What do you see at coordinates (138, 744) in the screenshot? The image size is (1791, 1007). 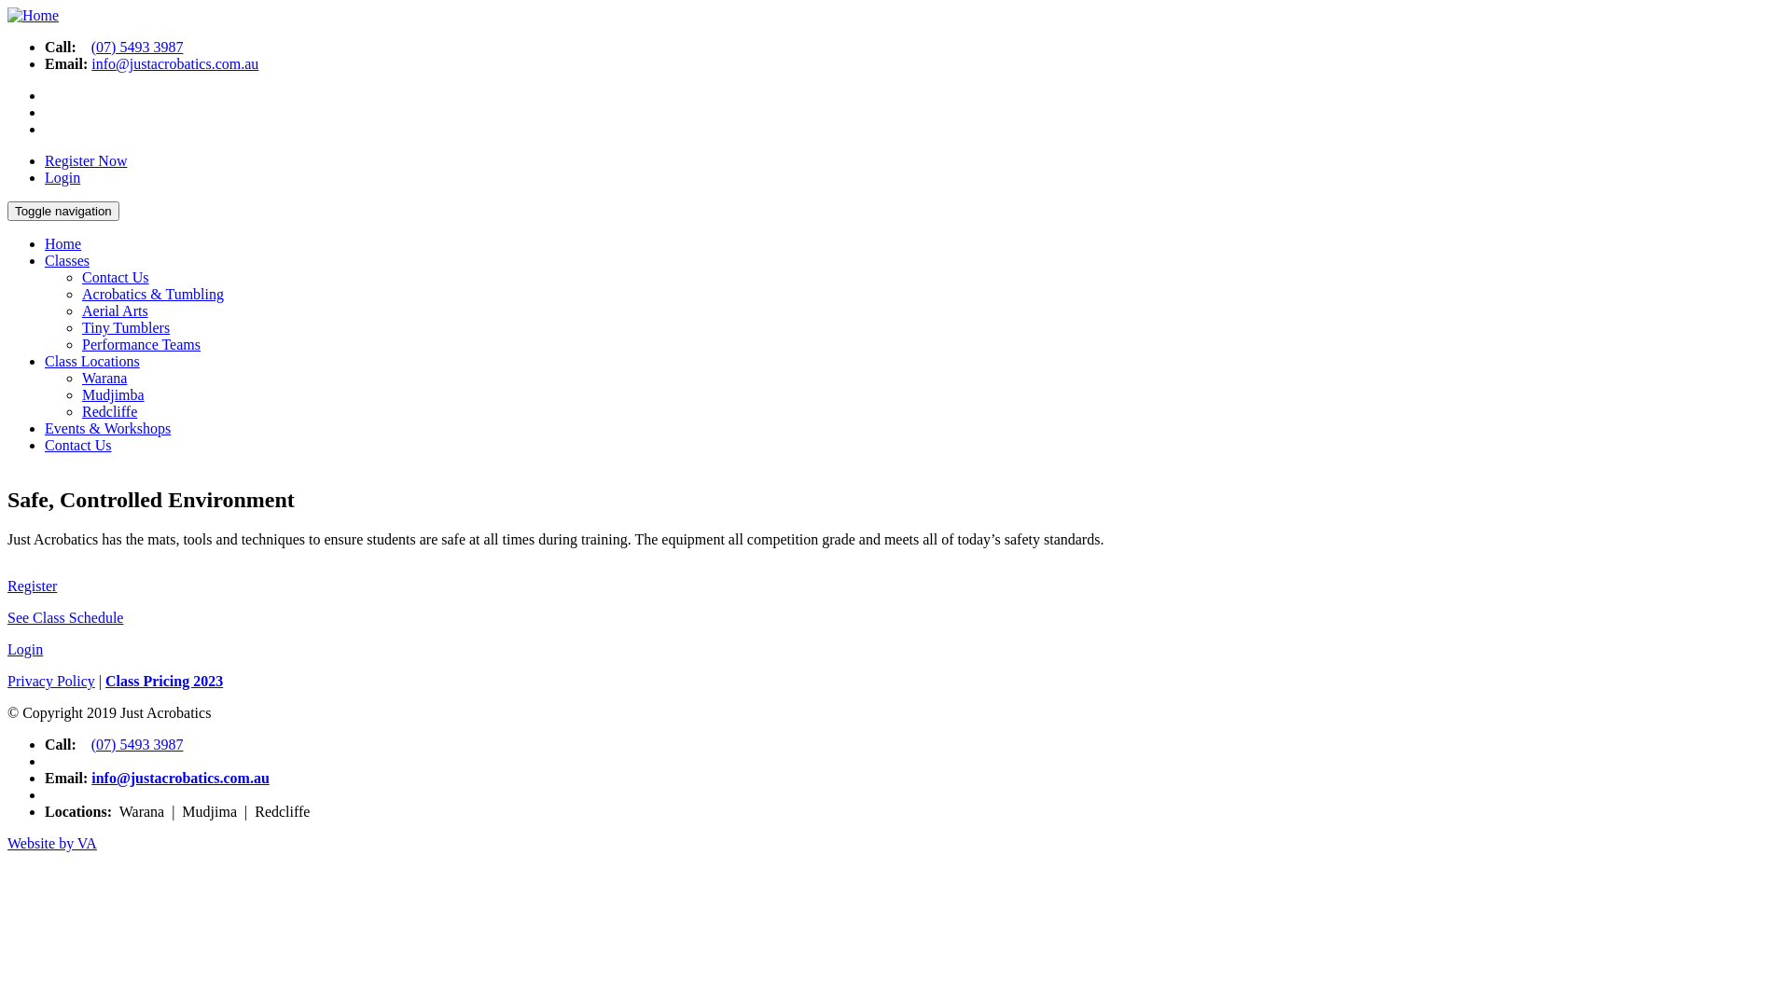 I see `(07) 5493 3987` at bounding box center [138, 744].